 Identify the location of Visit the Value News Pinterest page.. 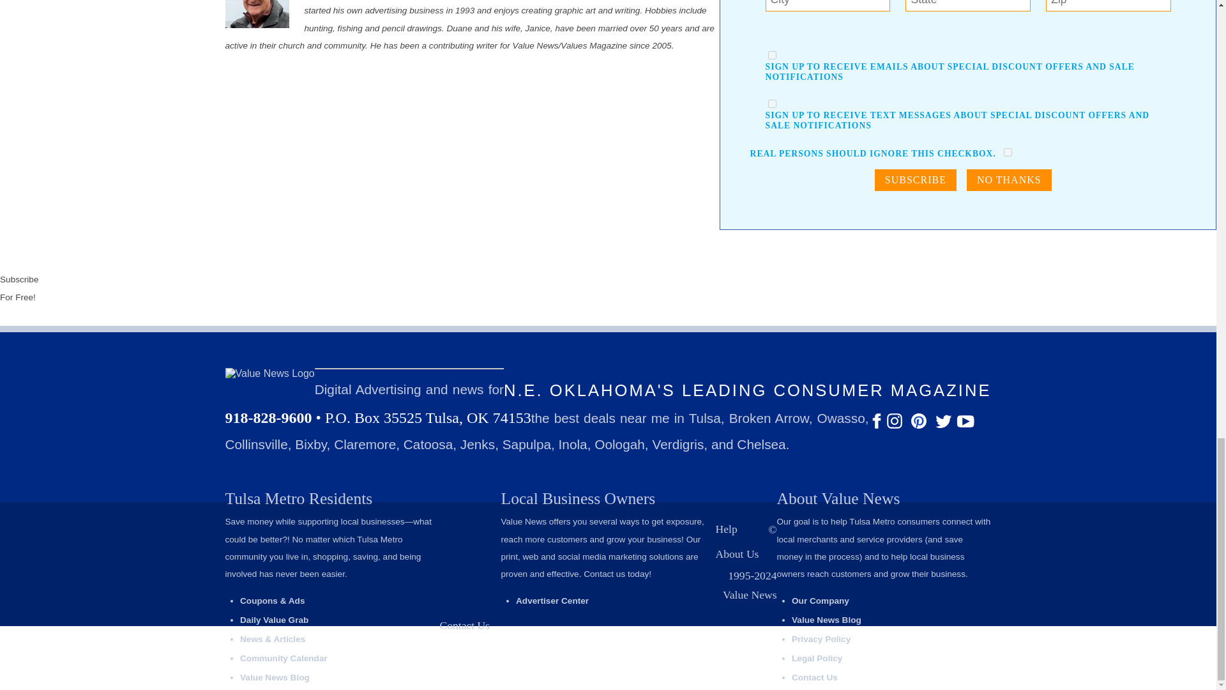
(919, 426).